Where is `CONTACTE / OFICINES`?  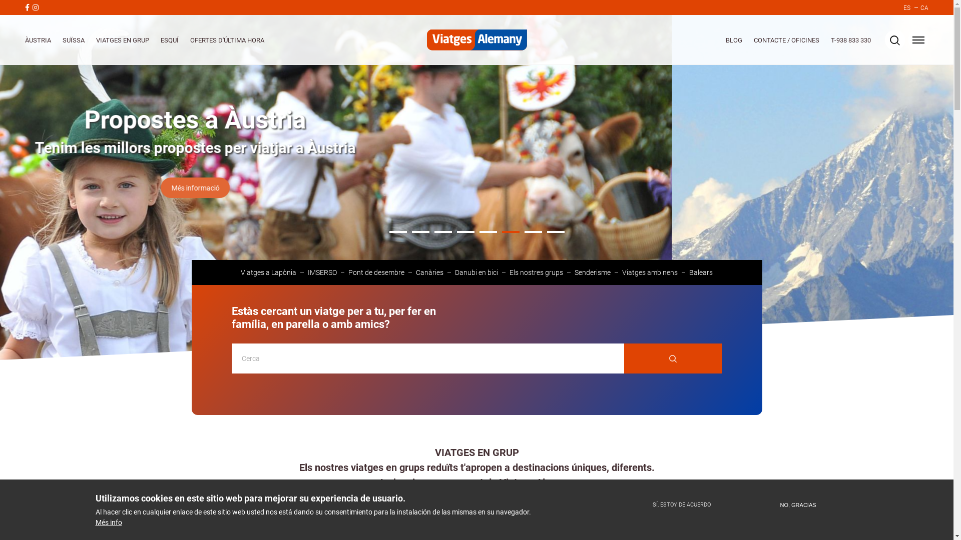
CONTACTE / OFICINES is located at coordinates (787, 40).